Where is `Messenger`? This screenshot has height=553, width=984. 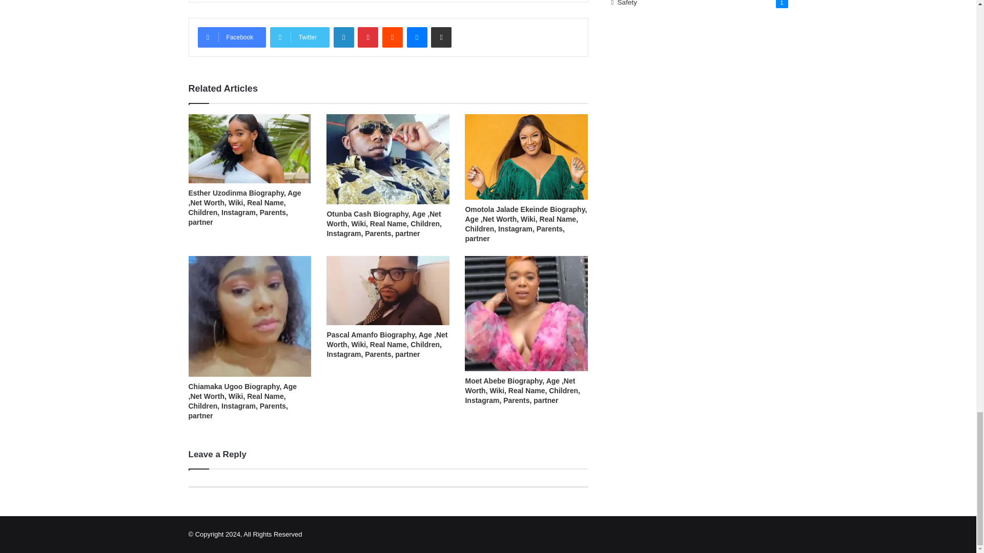
Messenger is located at coordinates (417, 37).